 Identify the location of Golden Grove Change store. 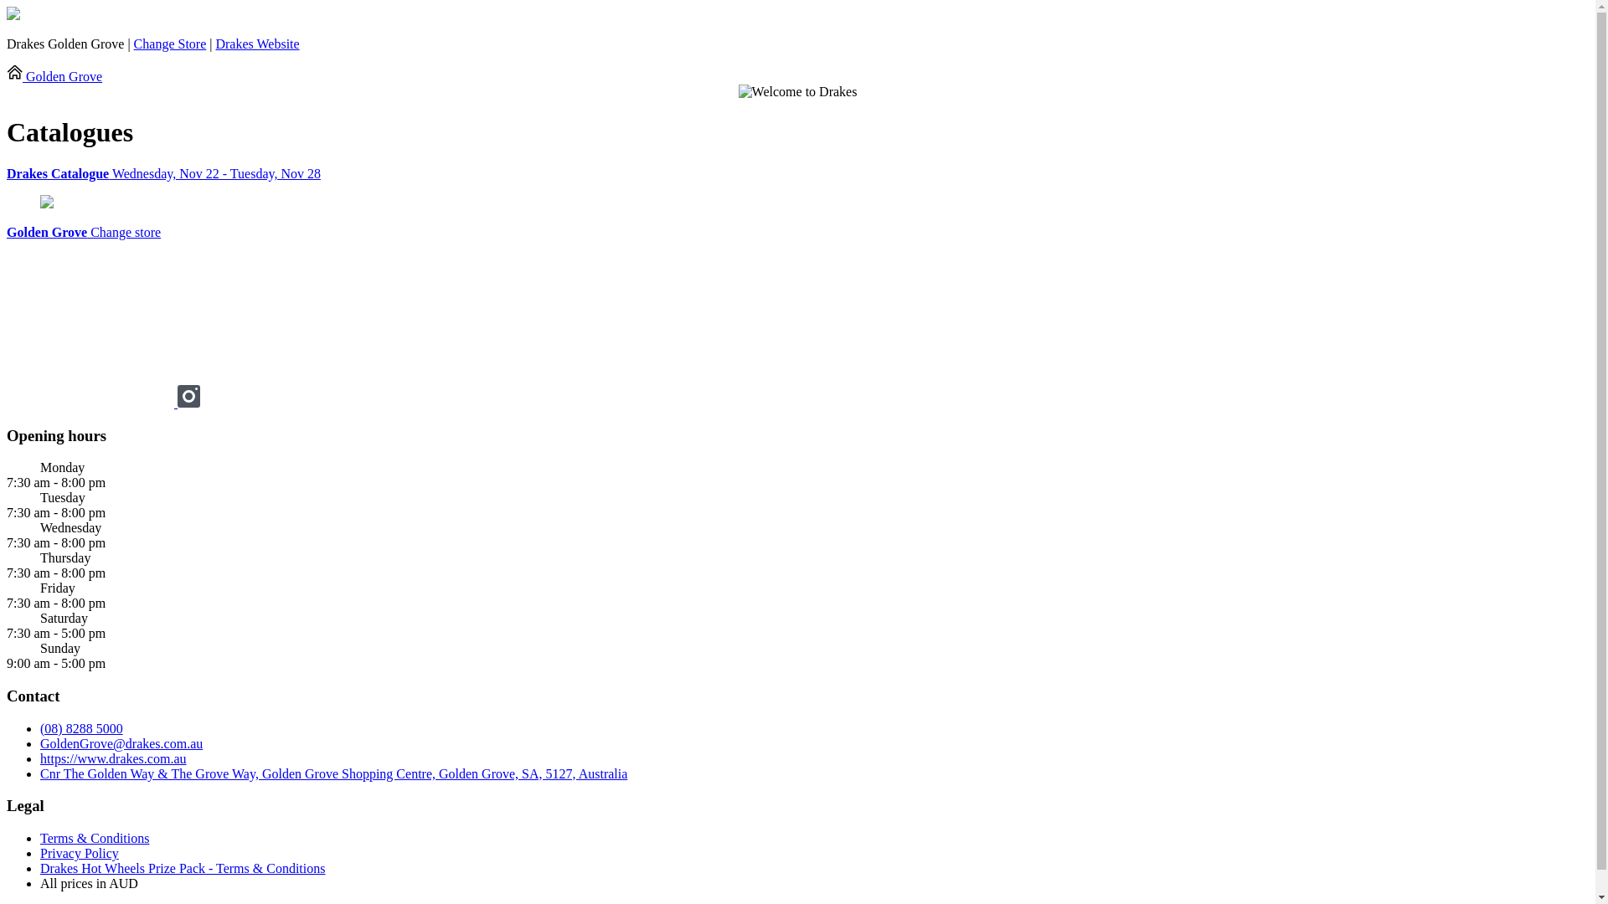
(84, 233).